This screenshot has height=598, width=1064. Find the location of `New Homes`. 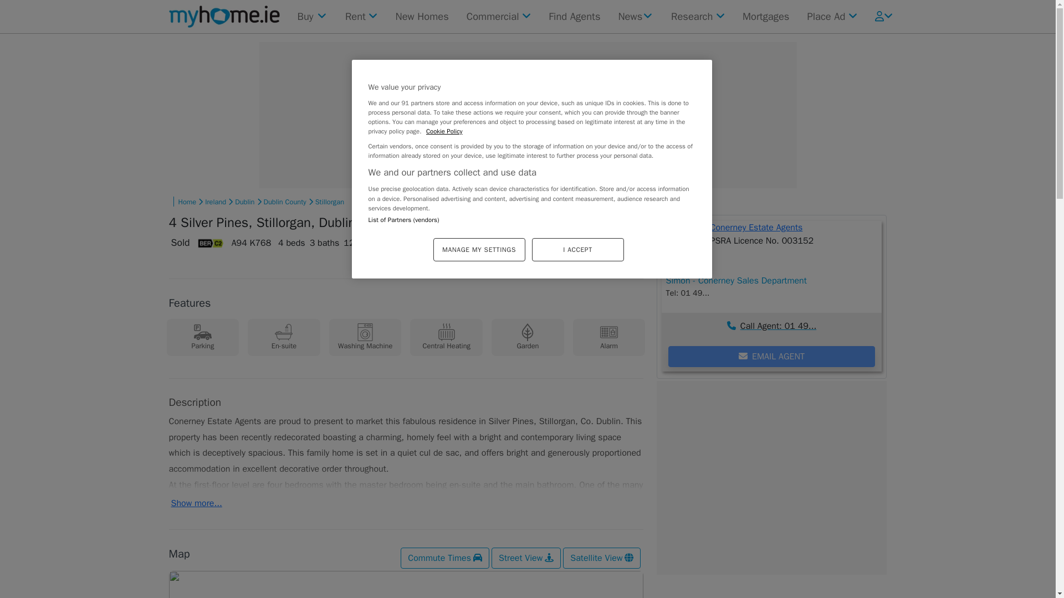

New Homes is located at coordinates (422, 16).